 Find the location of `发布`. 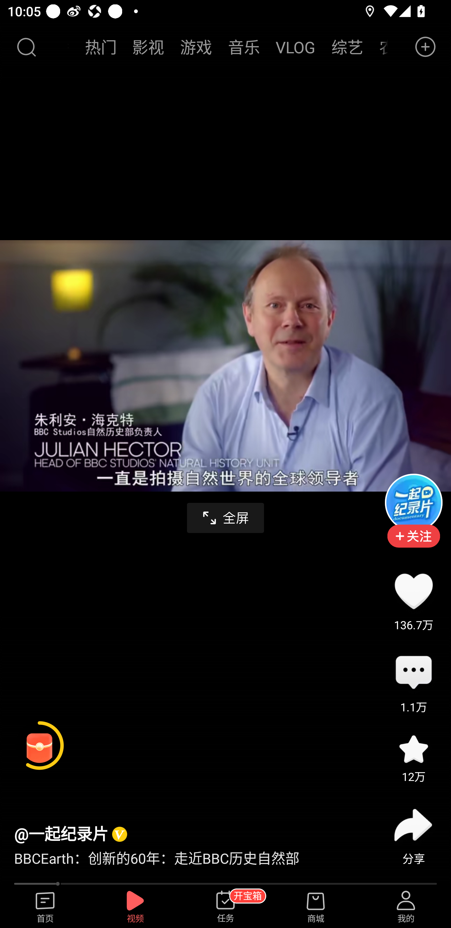

发布 is located at coordinates (426, 47).